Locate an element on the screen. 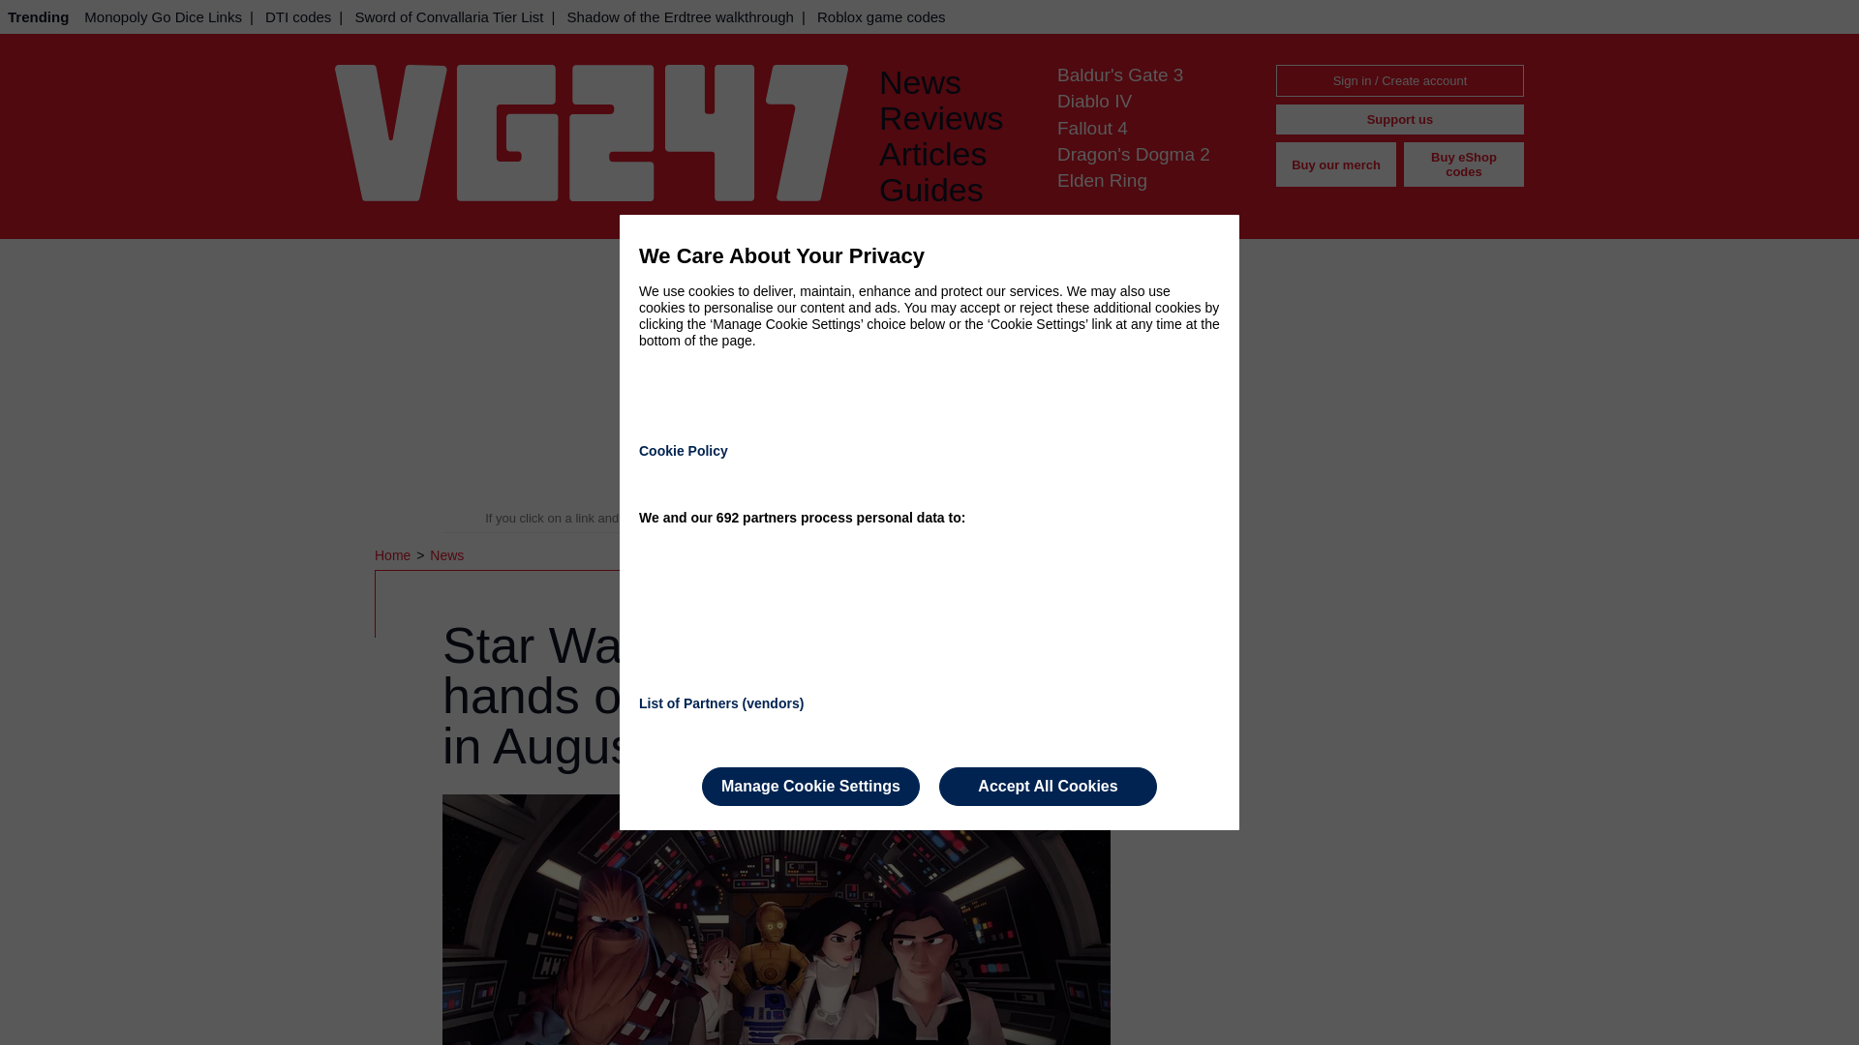  Roblox game codes is located at coordinates (881, 16).